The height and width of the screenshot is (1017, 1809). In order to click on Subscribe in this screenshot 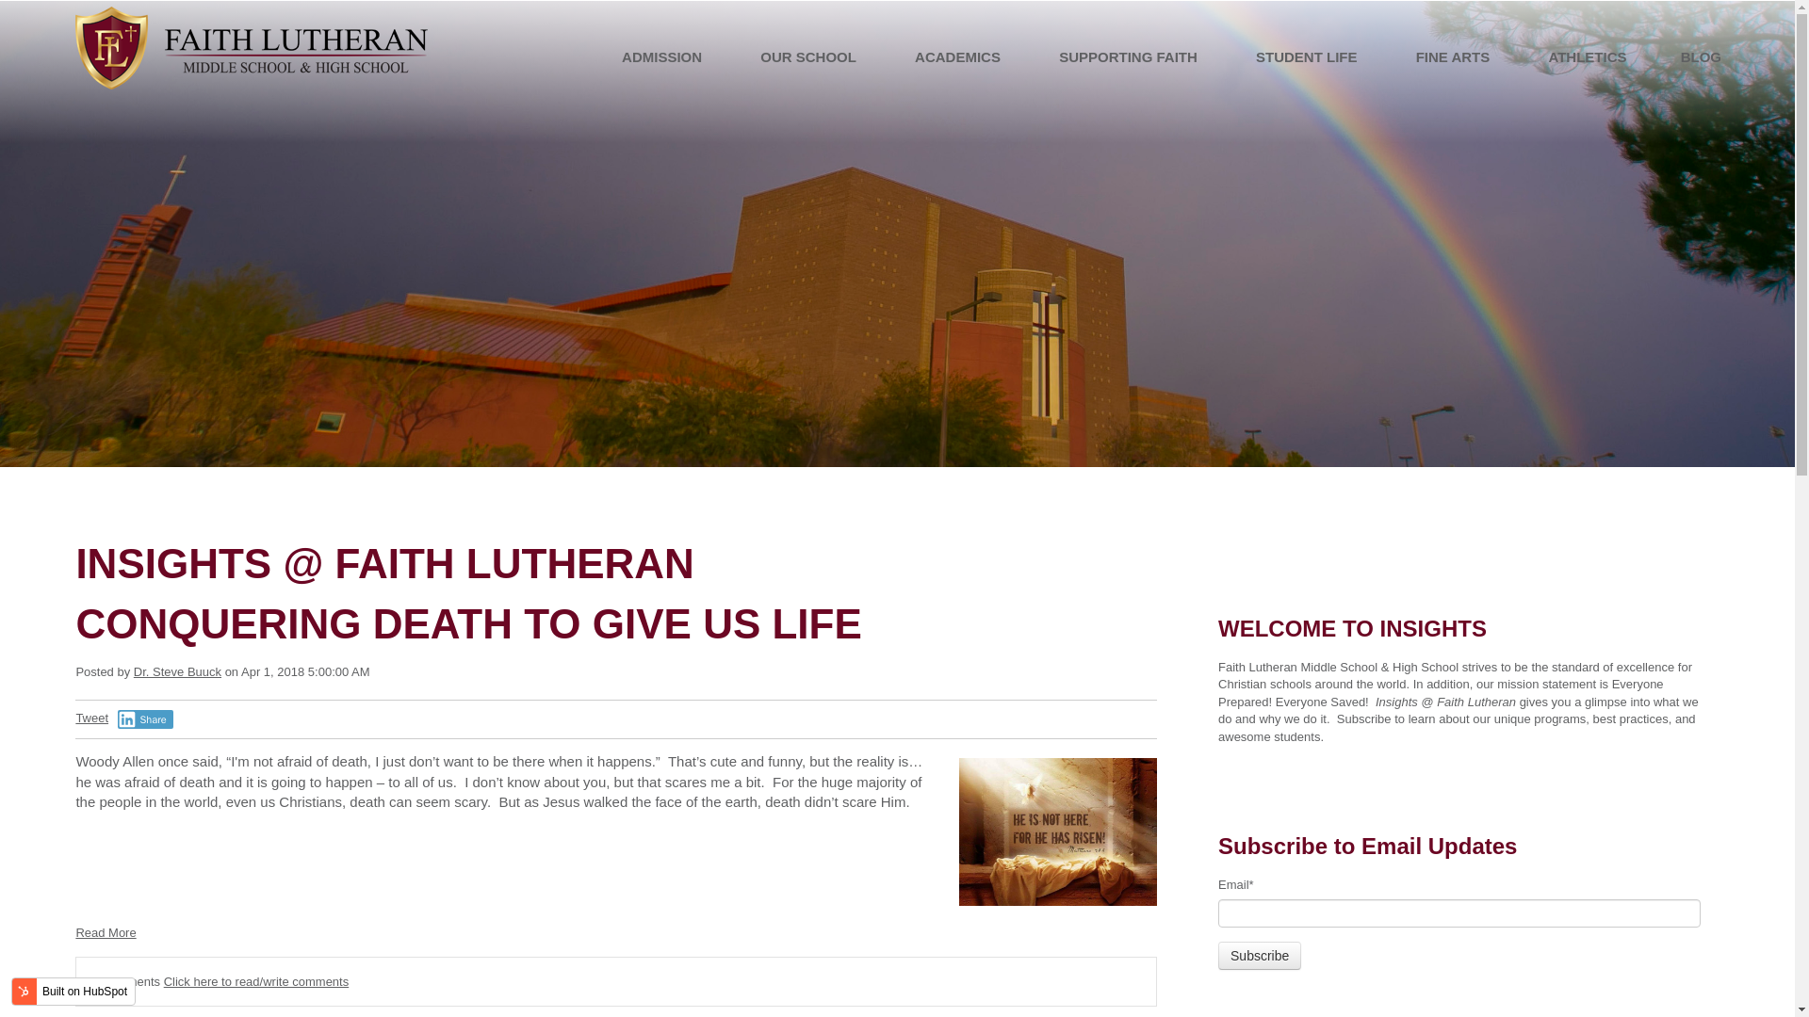, I will do `click(1259, 956)`.